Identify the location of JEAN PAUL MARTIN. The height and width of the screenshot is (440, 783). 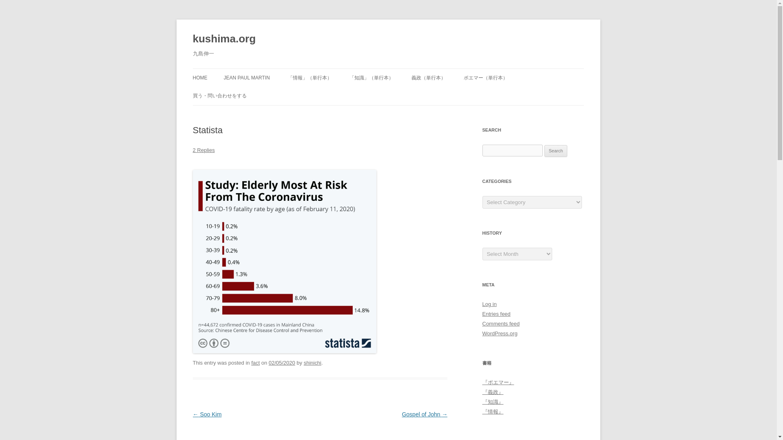
(246, 77).